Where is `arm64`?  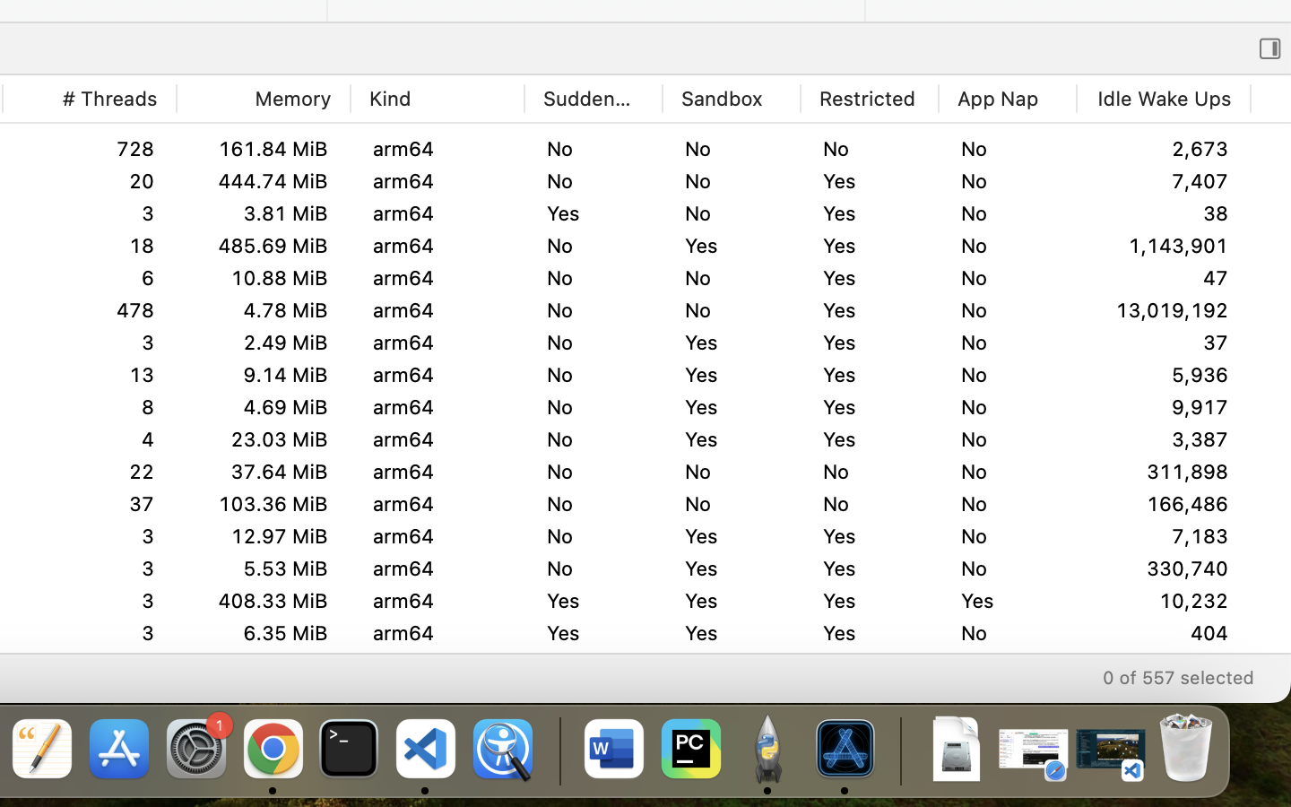 arm64 is located at coordinates (438, 407).